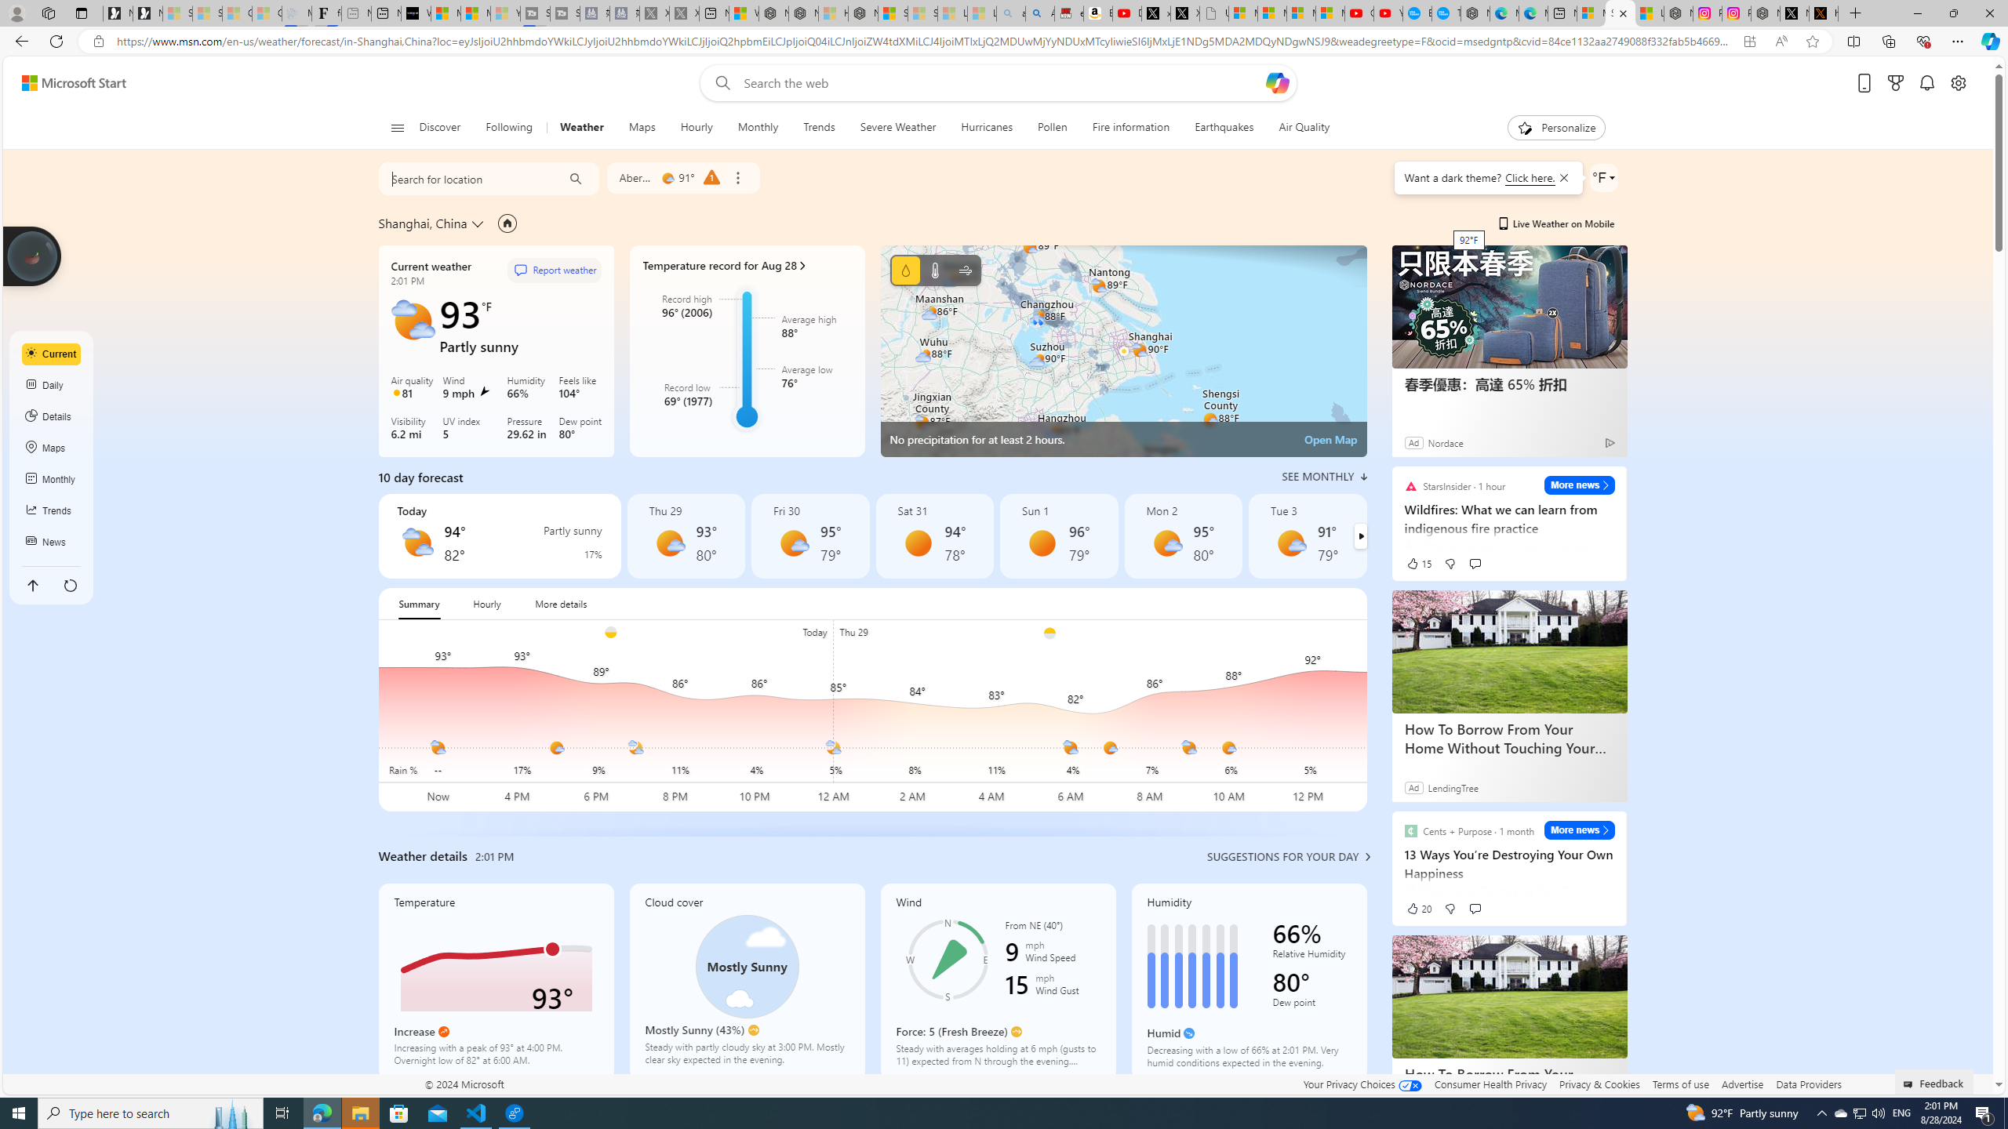  What do you see at coordinates (465, 178) in the screenshot?
I see `Search for location` at bounding box center [465, 178].